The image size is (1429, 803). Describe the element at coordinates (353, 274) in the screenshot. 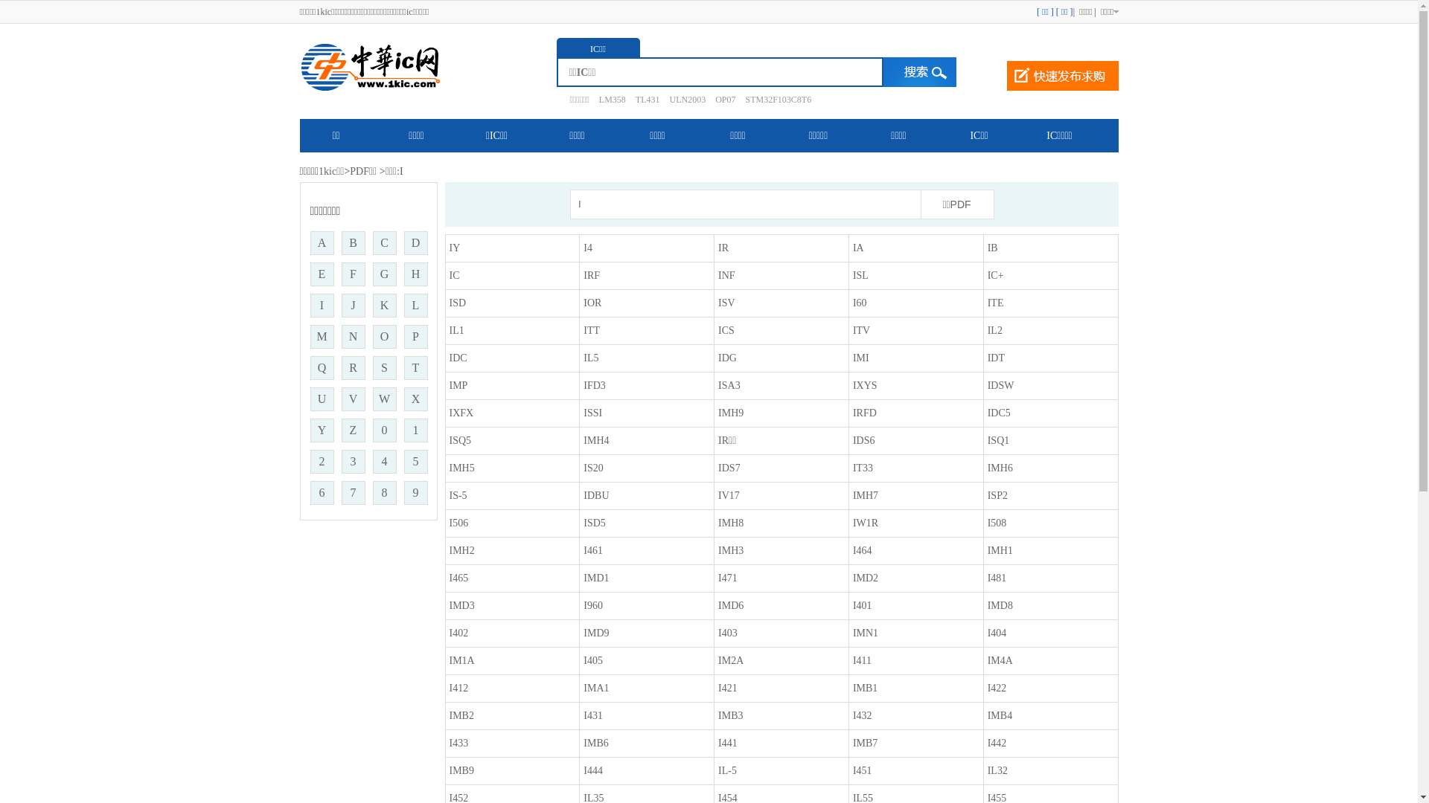

I see `F` at that location.